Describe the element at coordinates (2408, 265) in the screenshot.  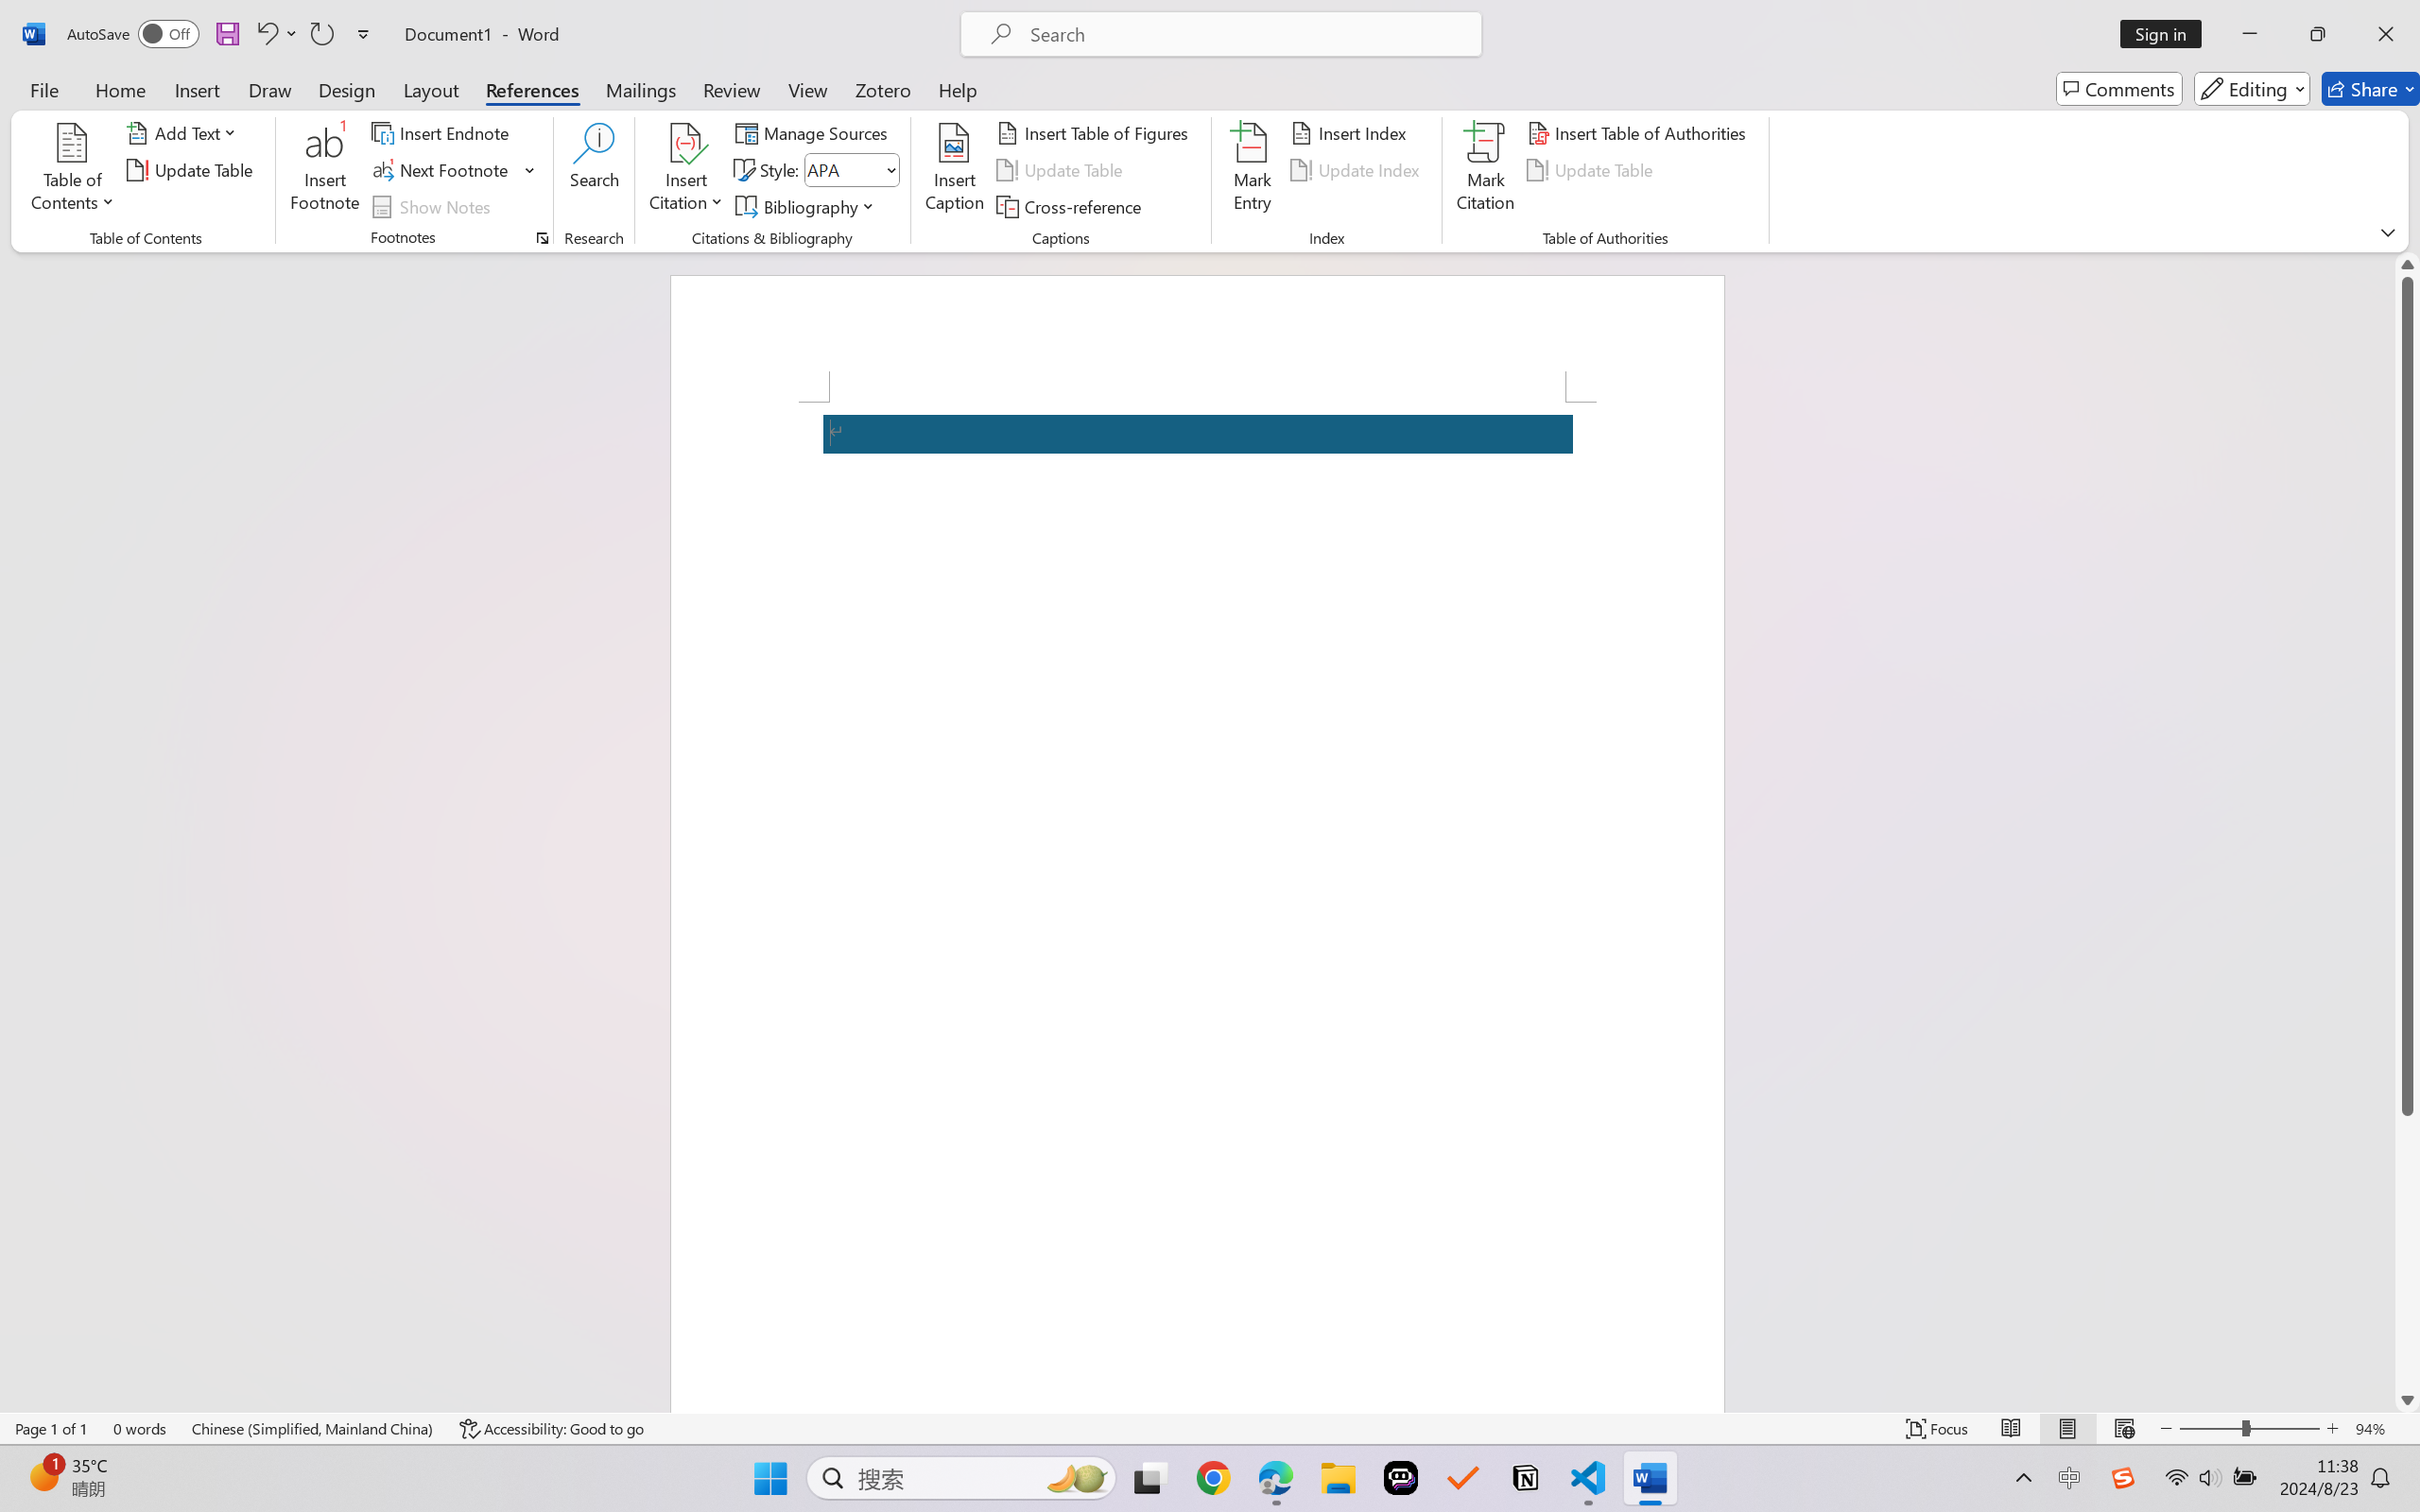
I see `Line up` at that location.